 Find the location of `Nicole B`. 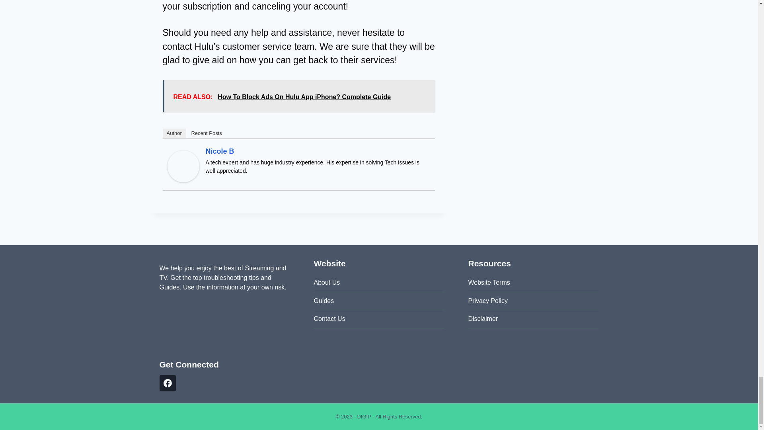

Nicole B is located at coordinates (220, 151).